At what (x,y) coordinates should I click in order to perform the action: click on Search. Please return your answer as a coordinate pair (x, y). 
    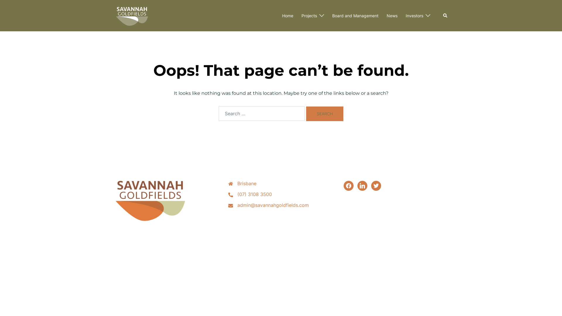
    Looking at the image, I should click on (446, 16).